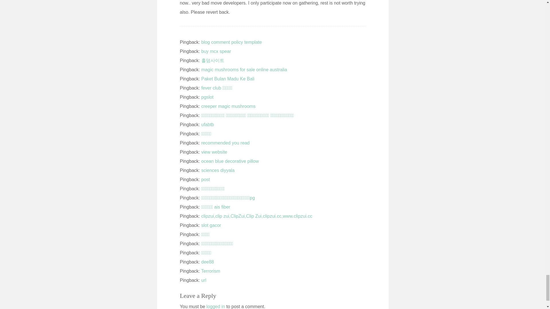 The height and width of the screenshot is (309, 550). I want to click on magic mushrooms for sale online australia, so click(244, 70).